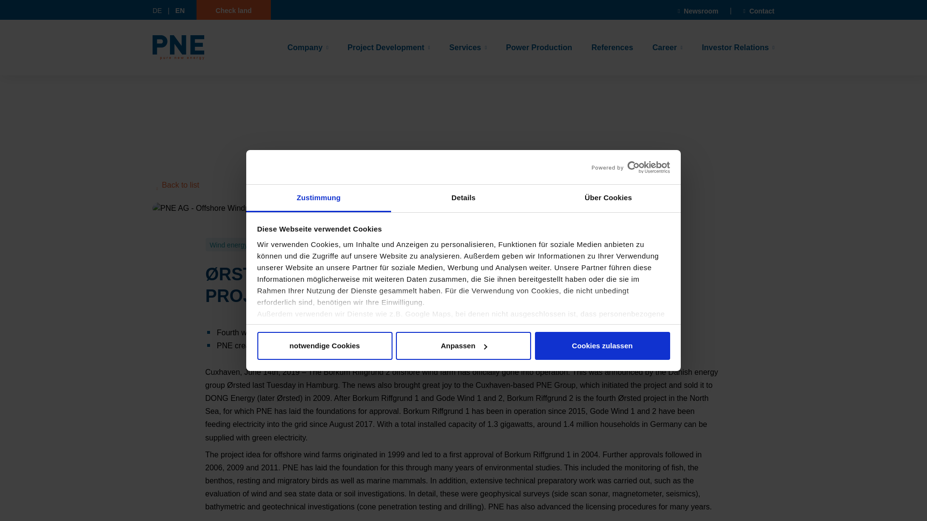 This screenshot has width=927, height=521. Describe the element at coordinates (277, 406) in the screenshot. I see `Impressum` at that location.